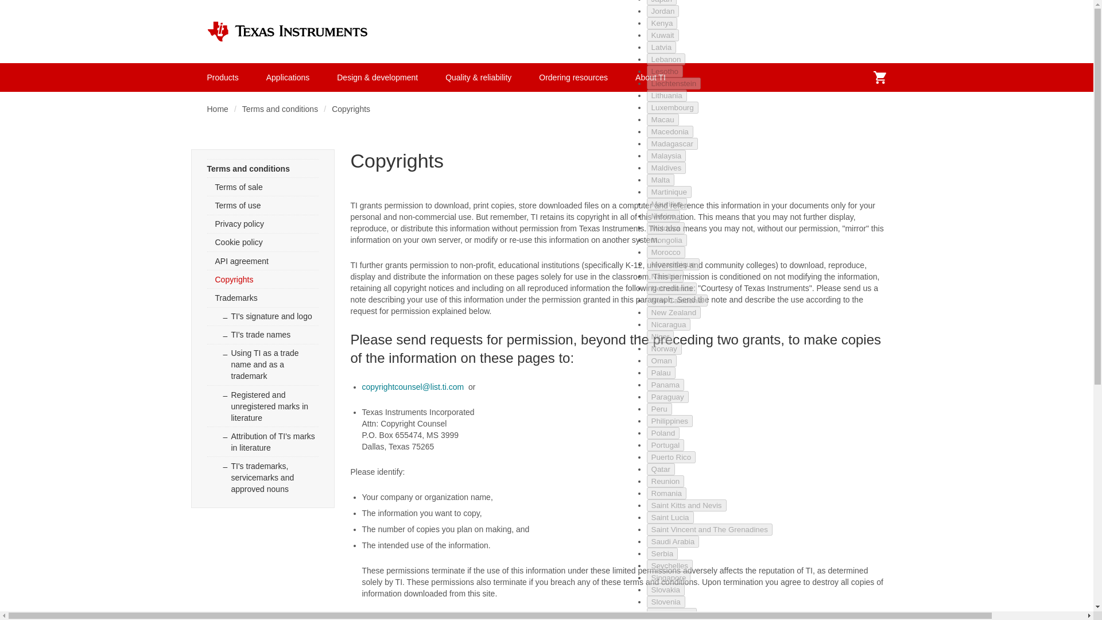 Image resolution: width=1102 pixels, height=620 pixels. Describe the element at coordinates (262, 405) in the screenshot. I see `Registered and unregistered marks in literature` at that location.